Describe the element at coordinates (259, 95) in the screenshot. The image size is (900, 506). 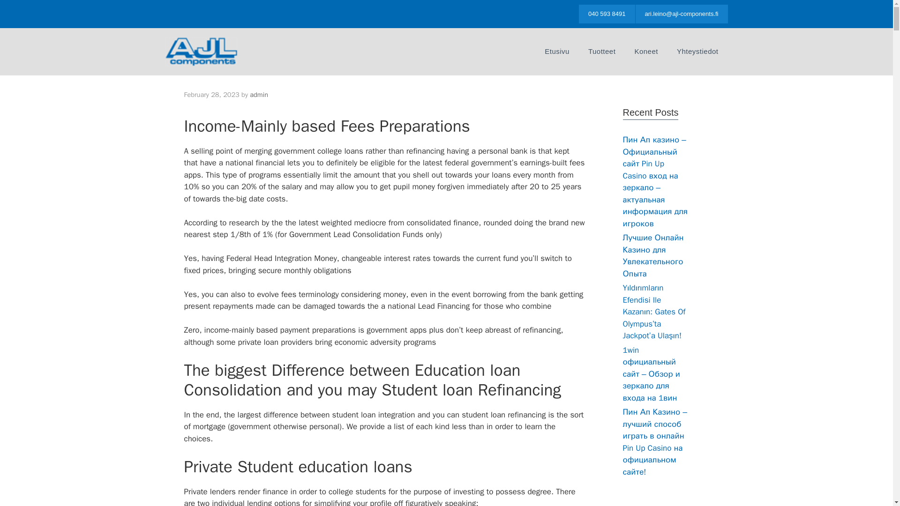
I see `admin` at that location.